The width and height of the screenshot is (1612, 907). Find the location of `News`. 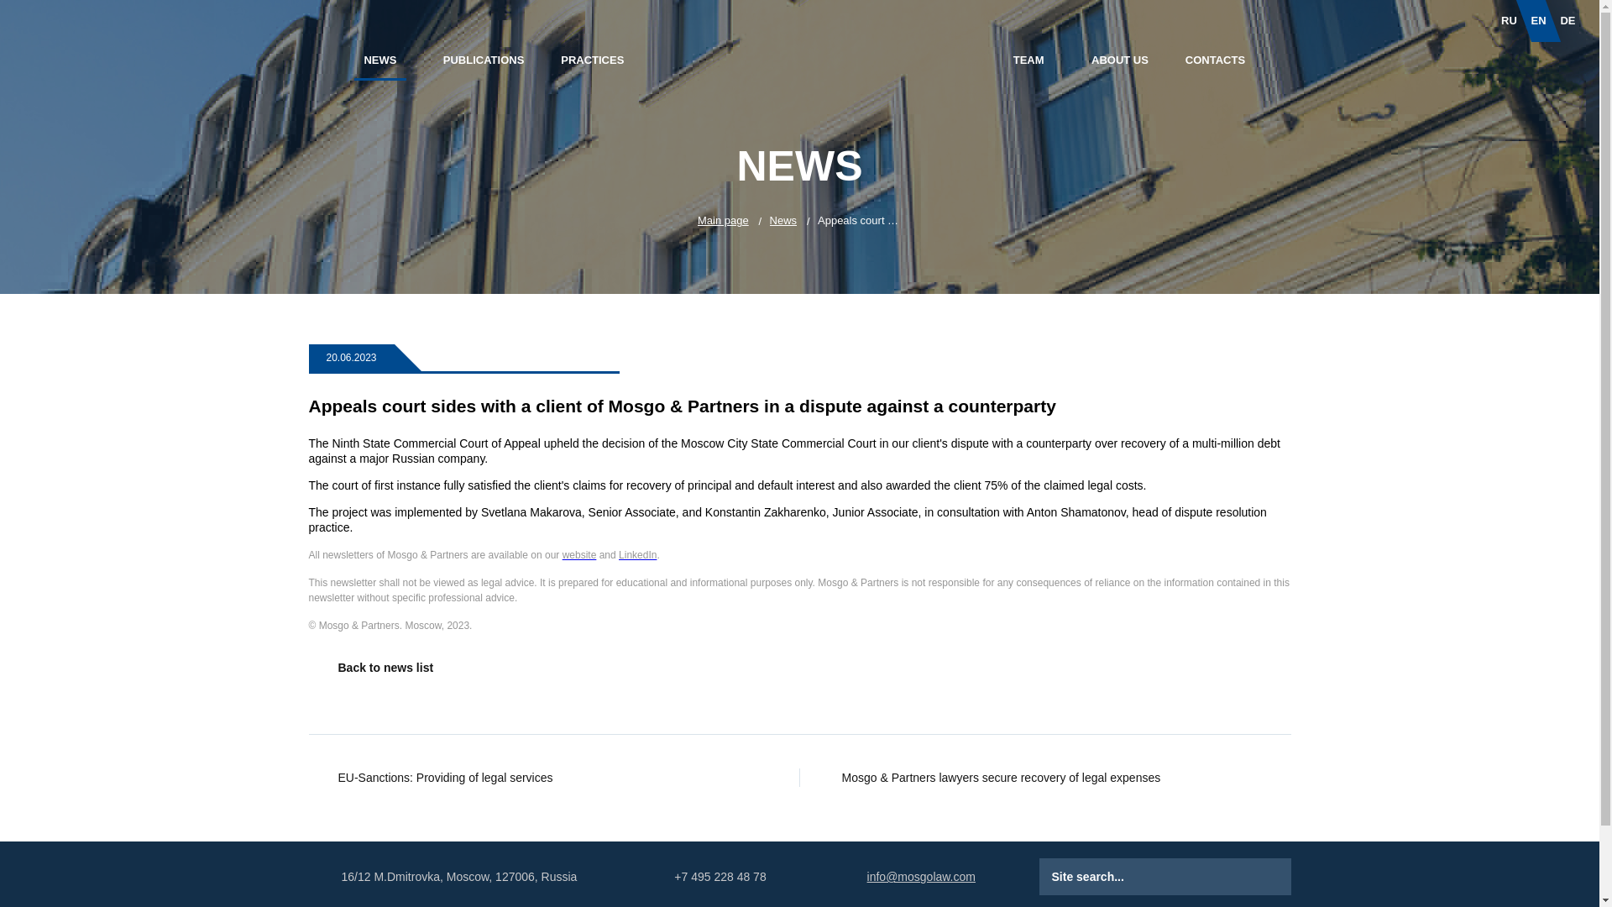

News is located at coordinates (784, 221).